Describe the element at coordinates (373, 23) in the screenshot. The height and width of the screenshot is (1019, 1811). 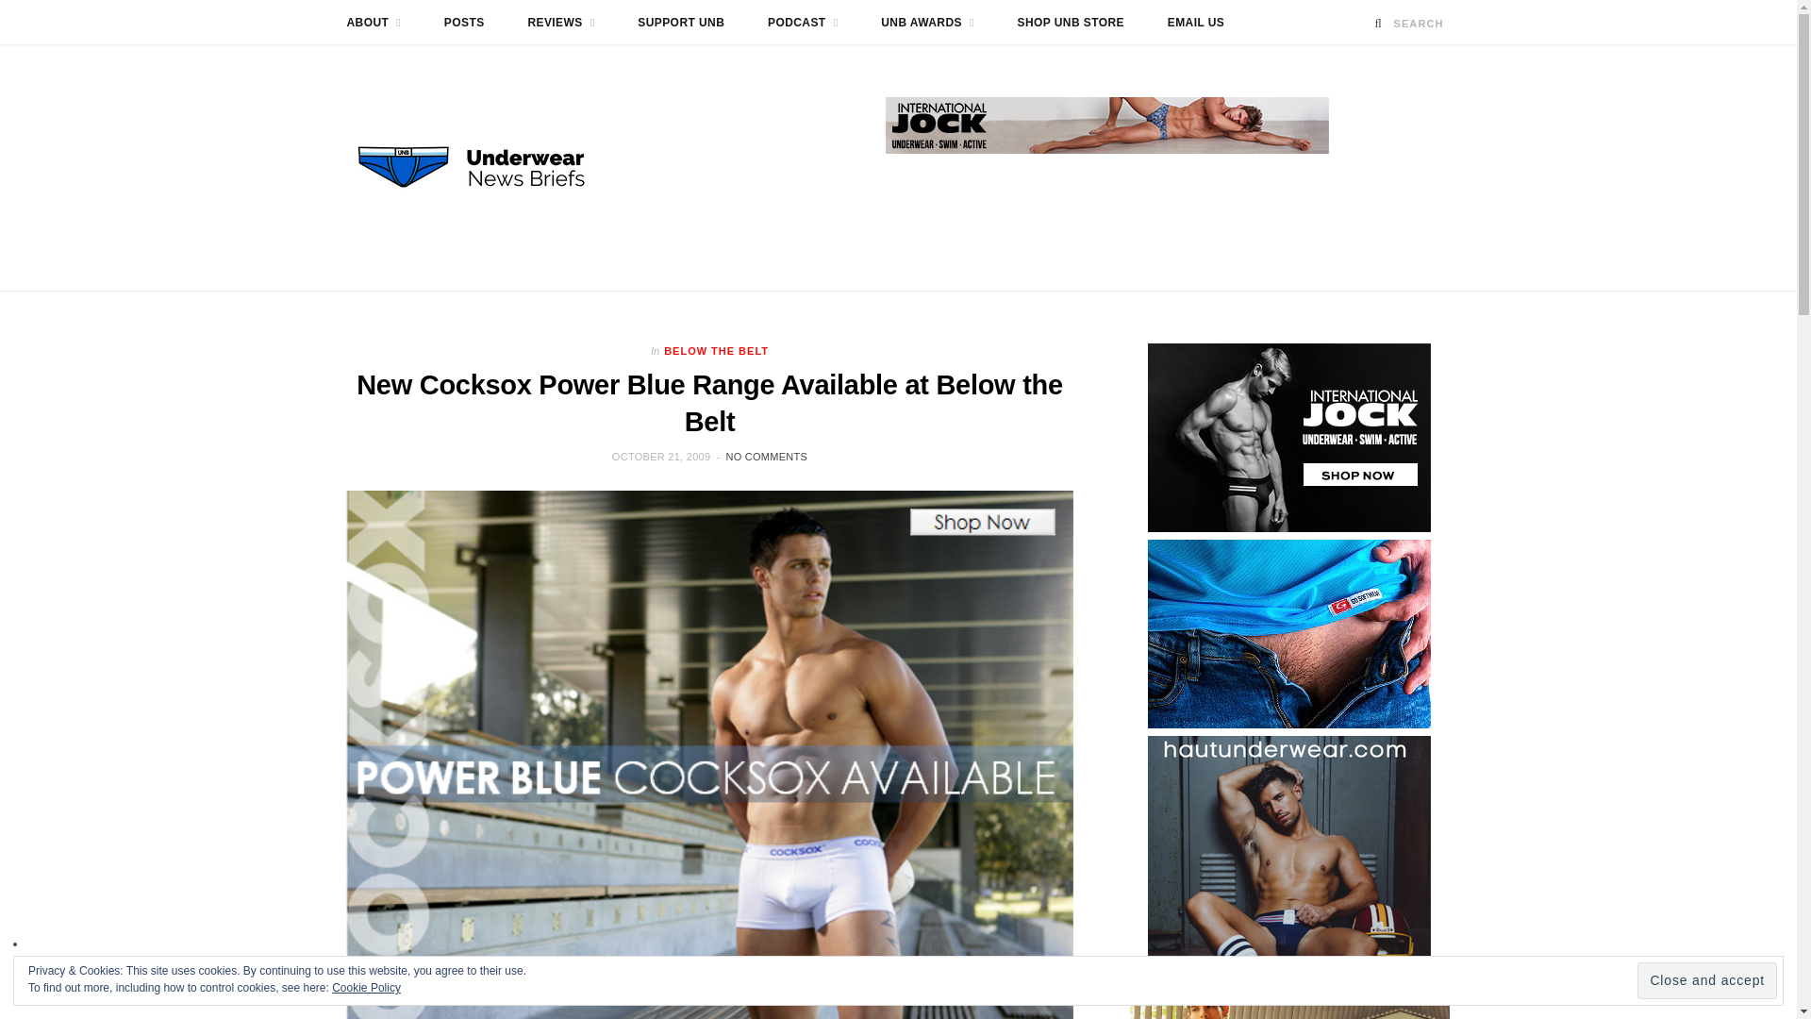
I see `ABOUT` at that location.